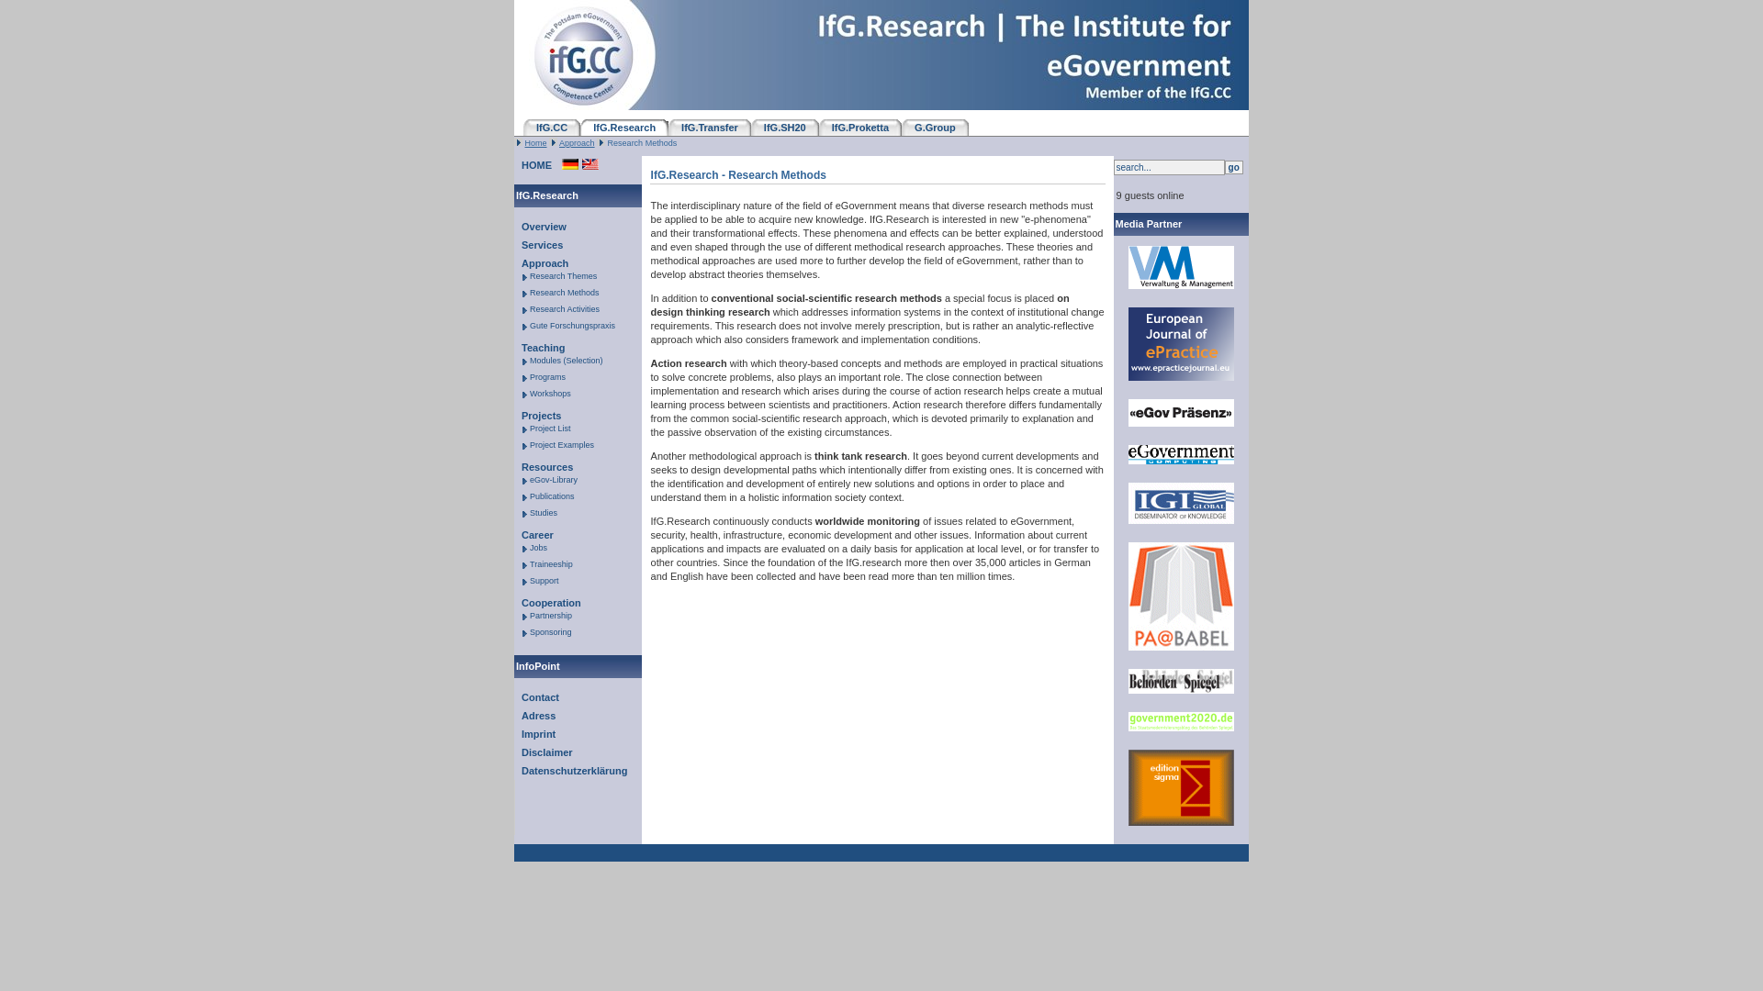  Describe the element at coordinates (547, 603) in the screenshot. I see `Cooperation` at that location.